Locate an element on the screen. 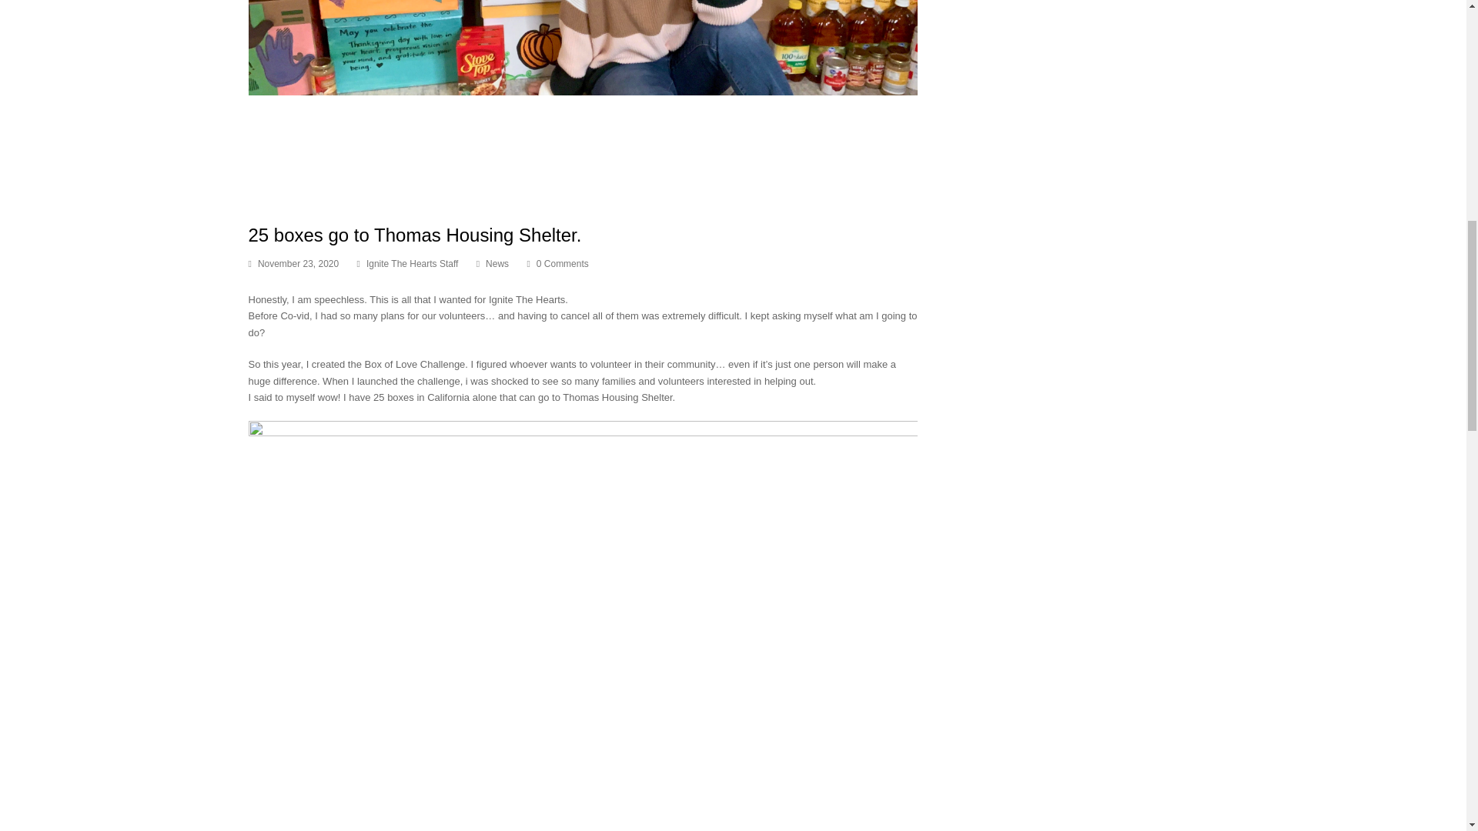 The height and width of the screenshot is (831, 1478). News is located at coordinates (497, 263).